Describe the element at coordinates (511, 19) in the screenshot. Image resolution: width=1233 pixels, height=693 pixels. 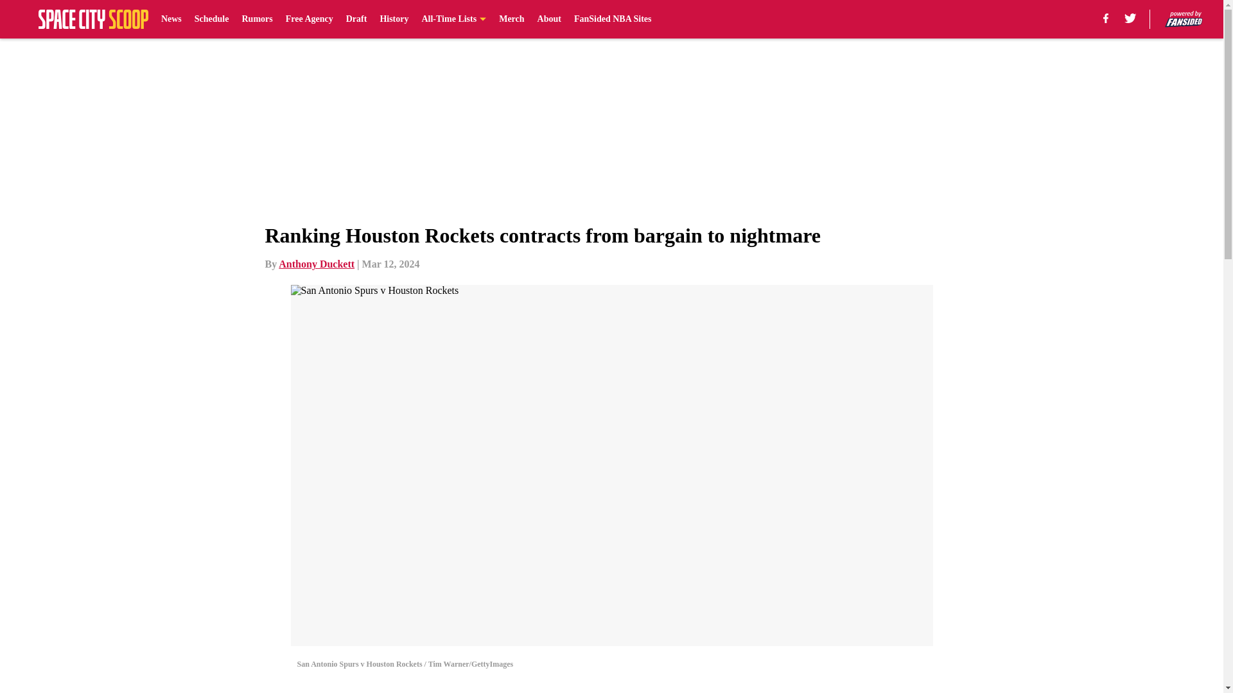
I see `Merch` at that location.